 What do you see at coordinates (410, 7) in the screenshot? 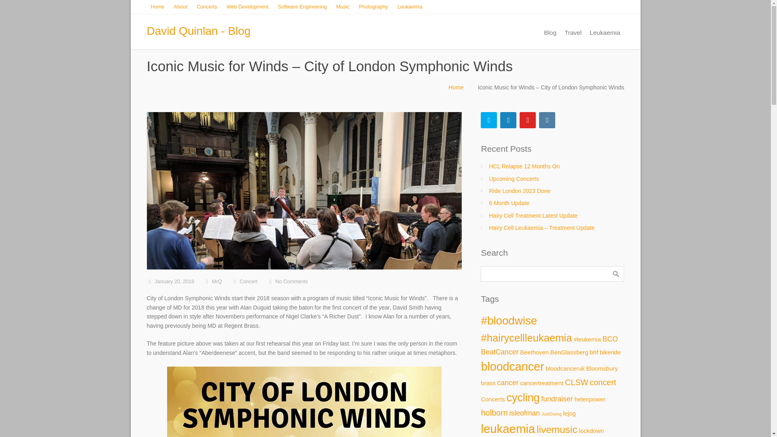
I see `Leukaemia` at bounding box center [410, 7].